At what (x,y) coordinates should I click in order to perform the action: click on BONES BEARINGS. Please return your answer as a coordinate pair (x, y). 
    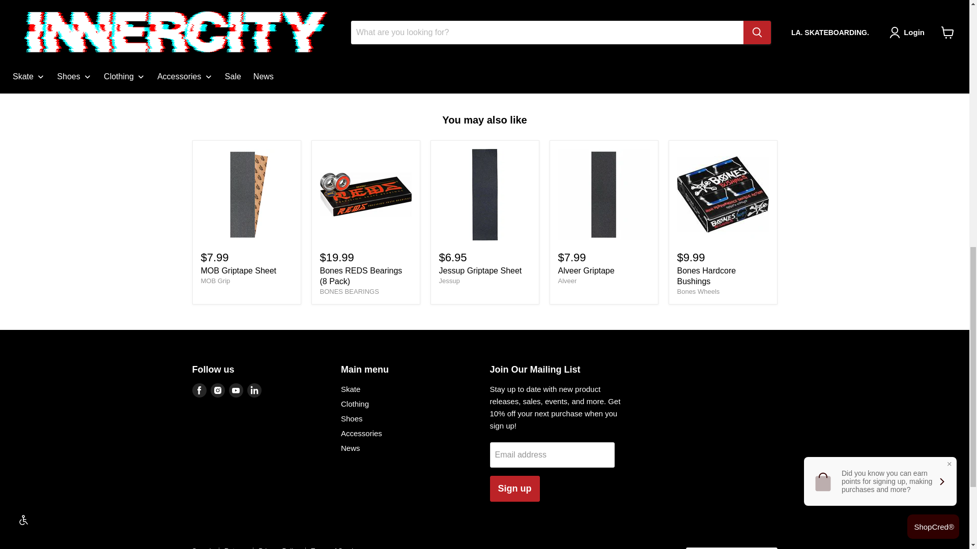
    Looking at the image, I should click on (349, 291).